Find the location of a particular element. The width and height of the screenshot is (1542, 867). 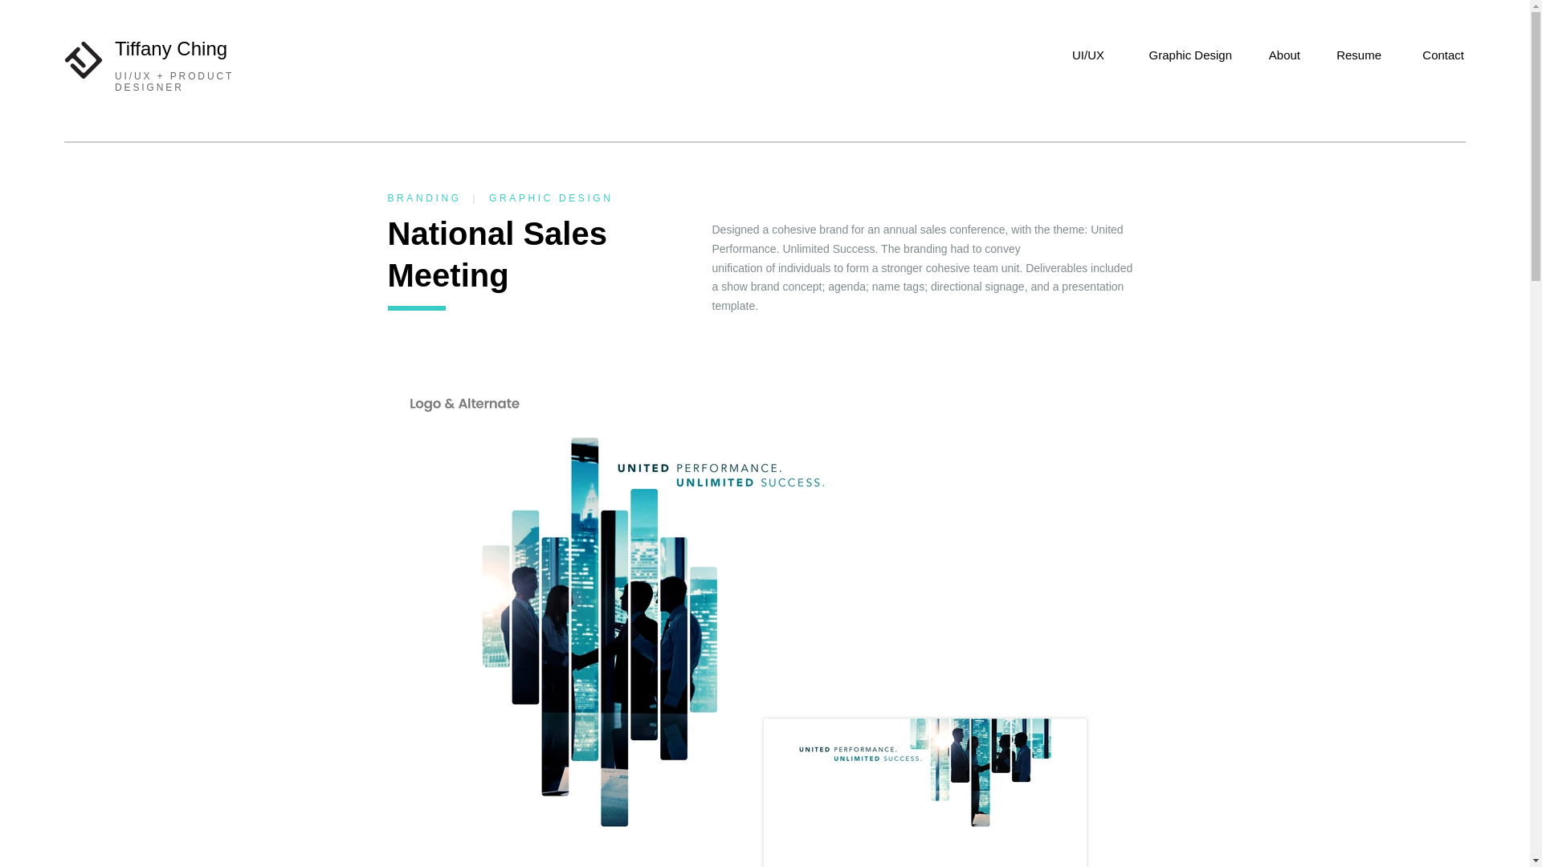

Contact is located at coordinates (1437, 47).